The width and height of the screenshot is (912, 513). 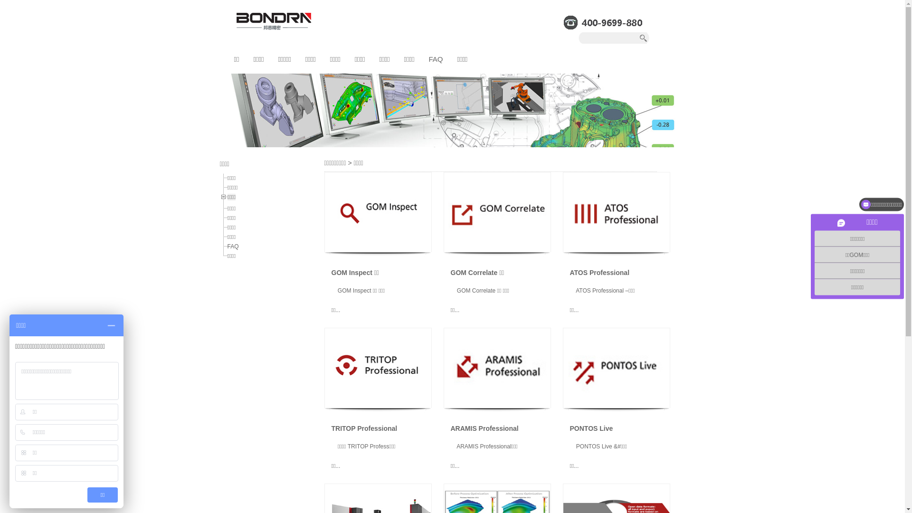 What do you see at coordinates (233, 247) in the screenshot?
I see `FAQ` at bounding box center [233, 247].